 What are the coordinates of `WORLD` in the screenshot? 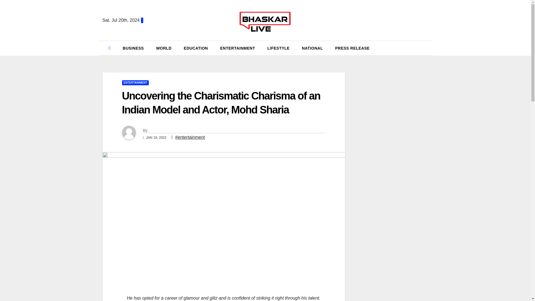 It's located at (164, 48).